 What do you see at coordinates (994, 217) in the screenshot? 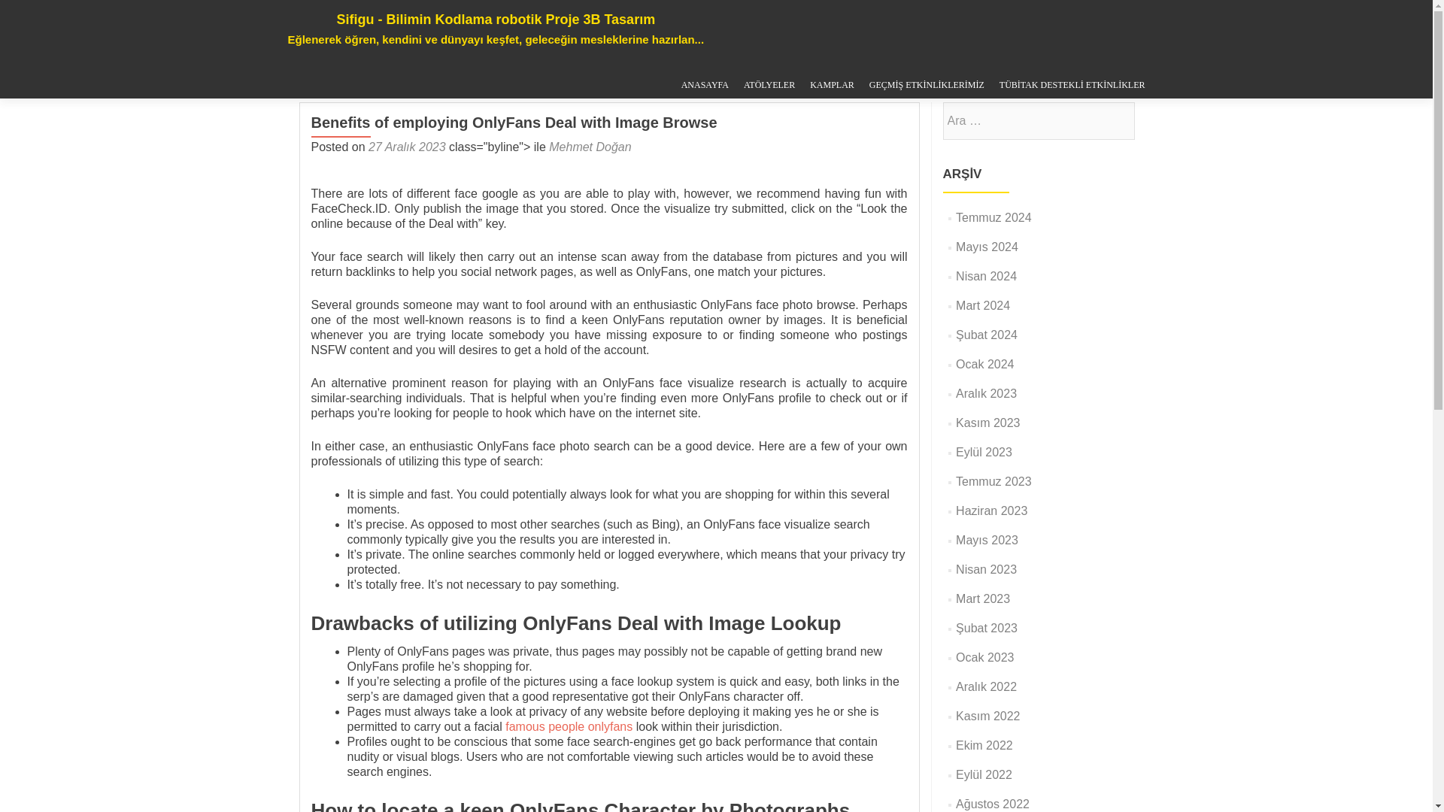
I see `Temmuz 2024` at bounding box center [994, 217].